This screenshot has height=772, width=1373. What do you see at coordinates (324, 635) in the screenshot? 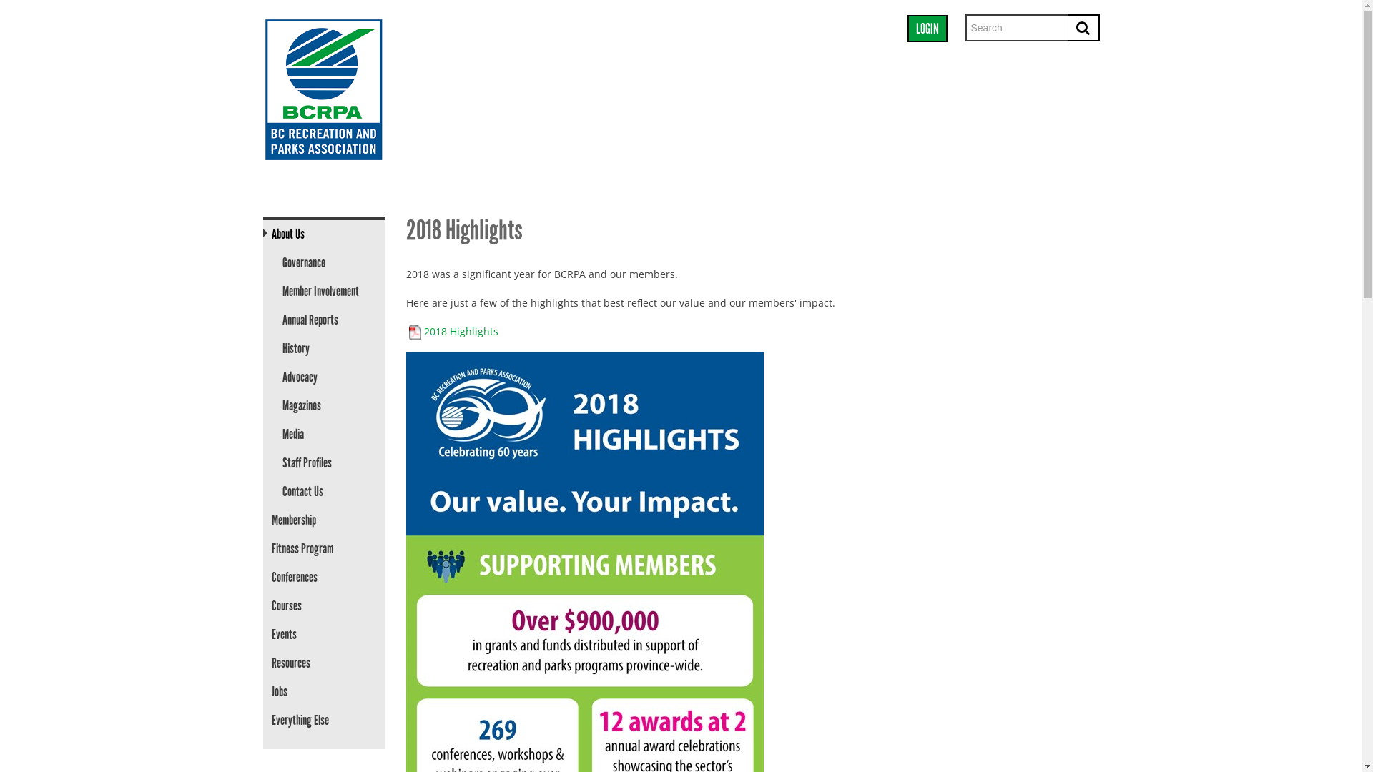
I see `Events` at bounding box center [324, 635].